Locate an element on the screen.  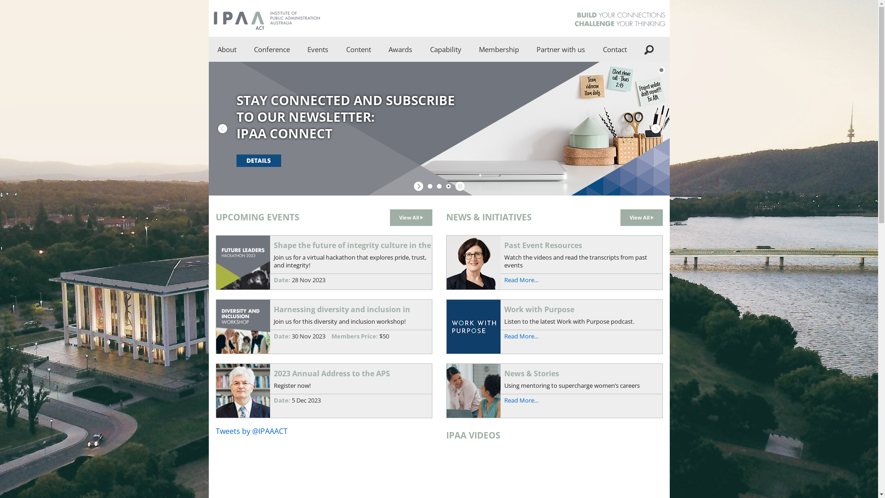
2022 IPAA National Conference is located at coordinates (310, 75).